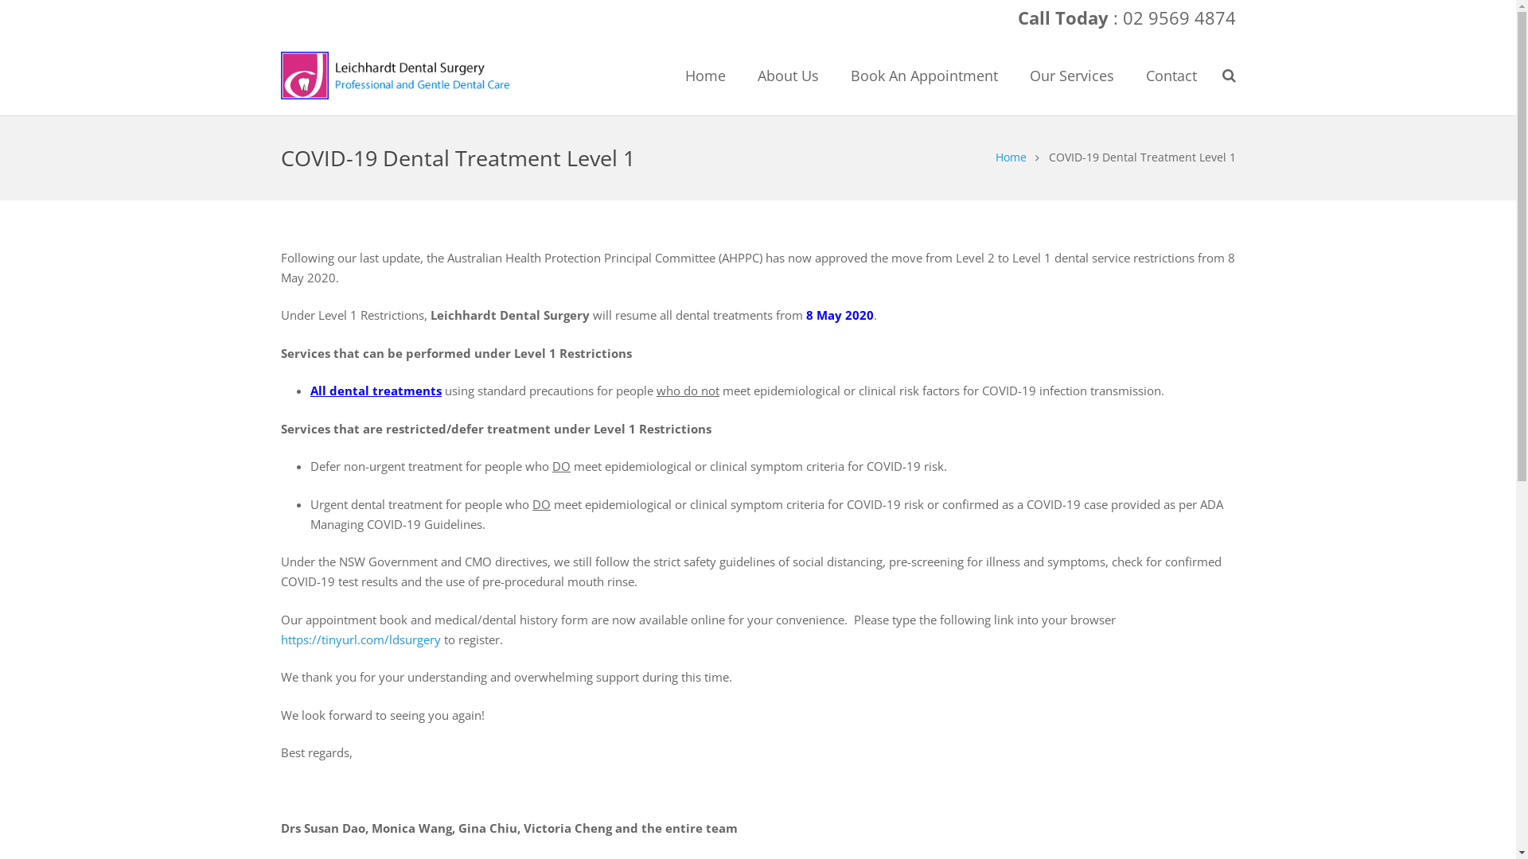  Describe the element at coordinates (788, 76) in the screenshot. I see `About Us` at that location.